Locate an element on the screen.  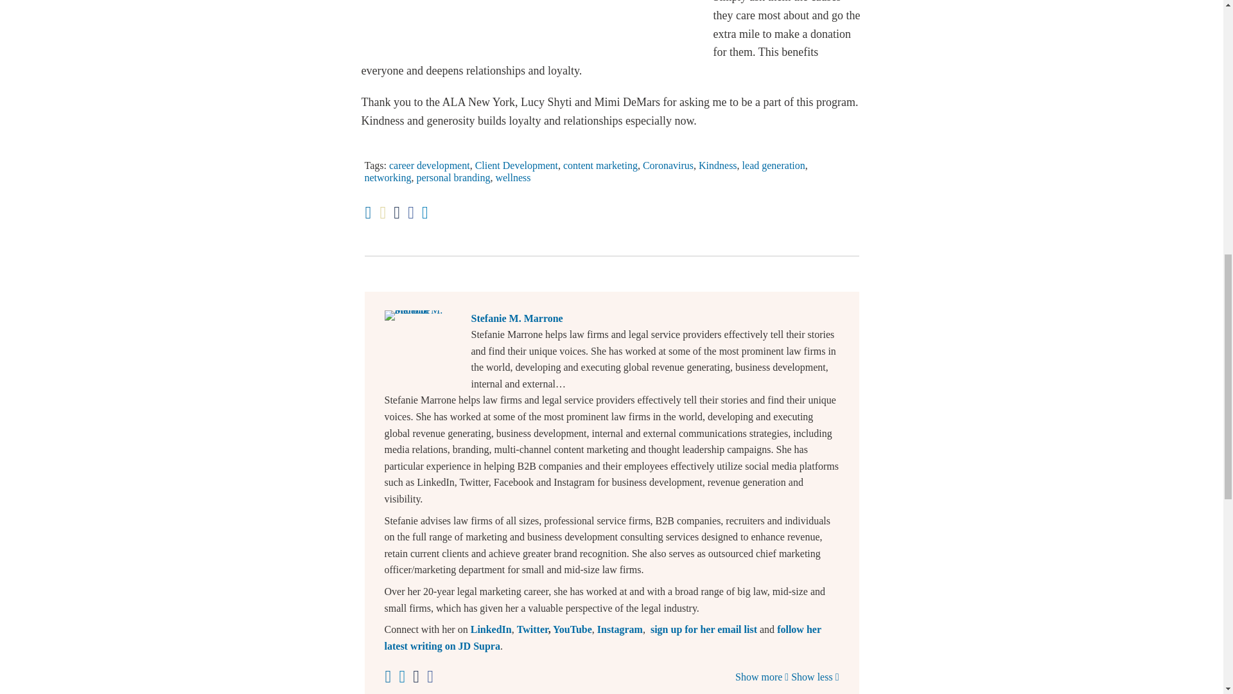
Coronavirus is located at coordinates (668, 165).